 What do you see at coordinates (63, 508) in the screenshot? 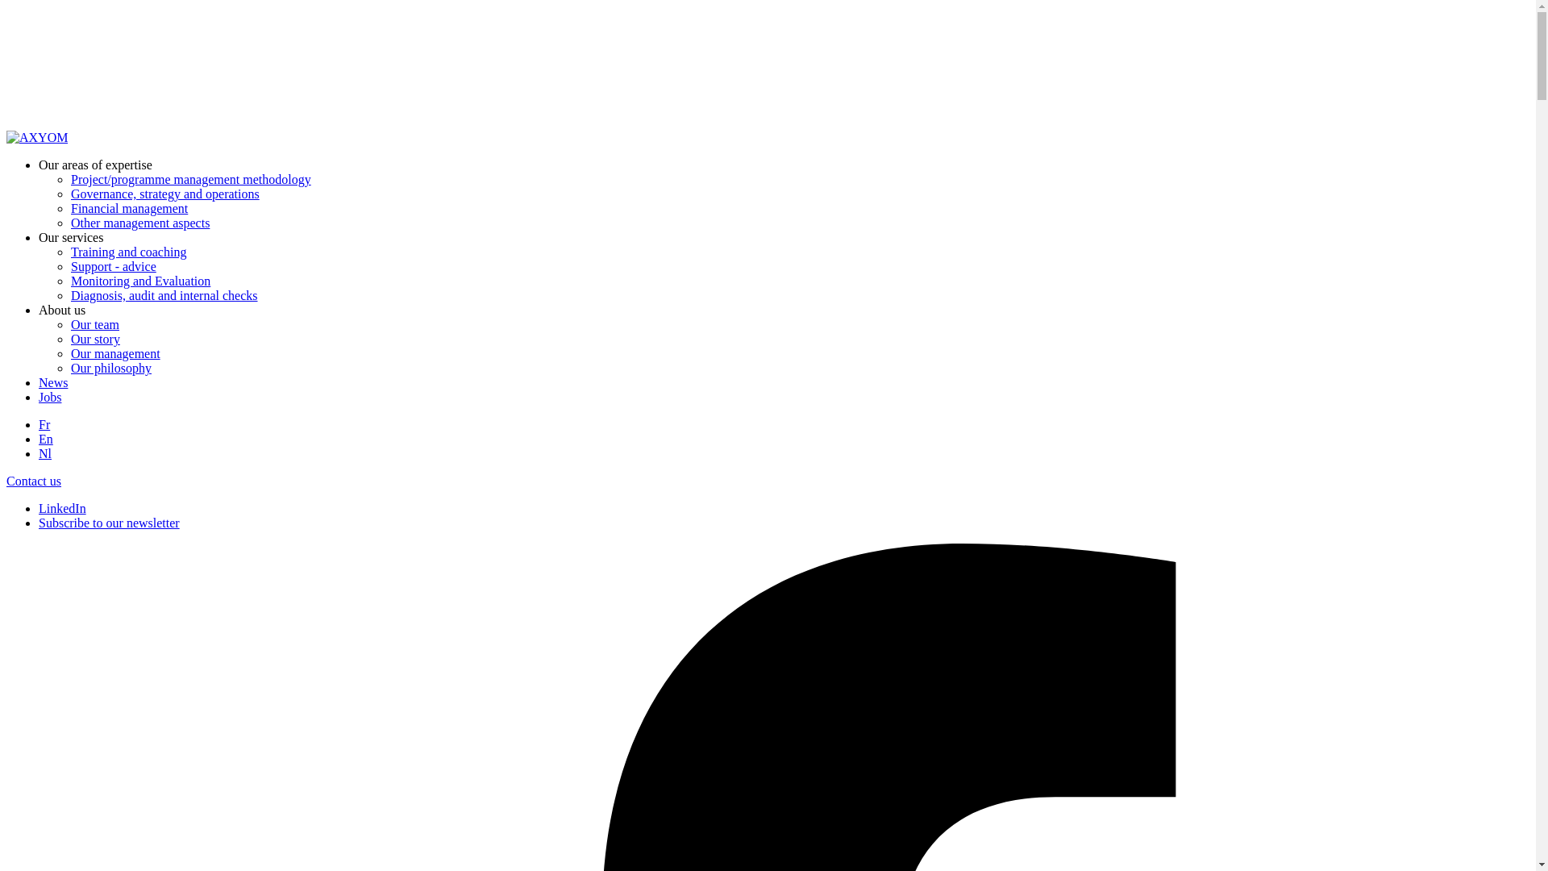
I see `LinkedIn` at bounding box center [63, 508].